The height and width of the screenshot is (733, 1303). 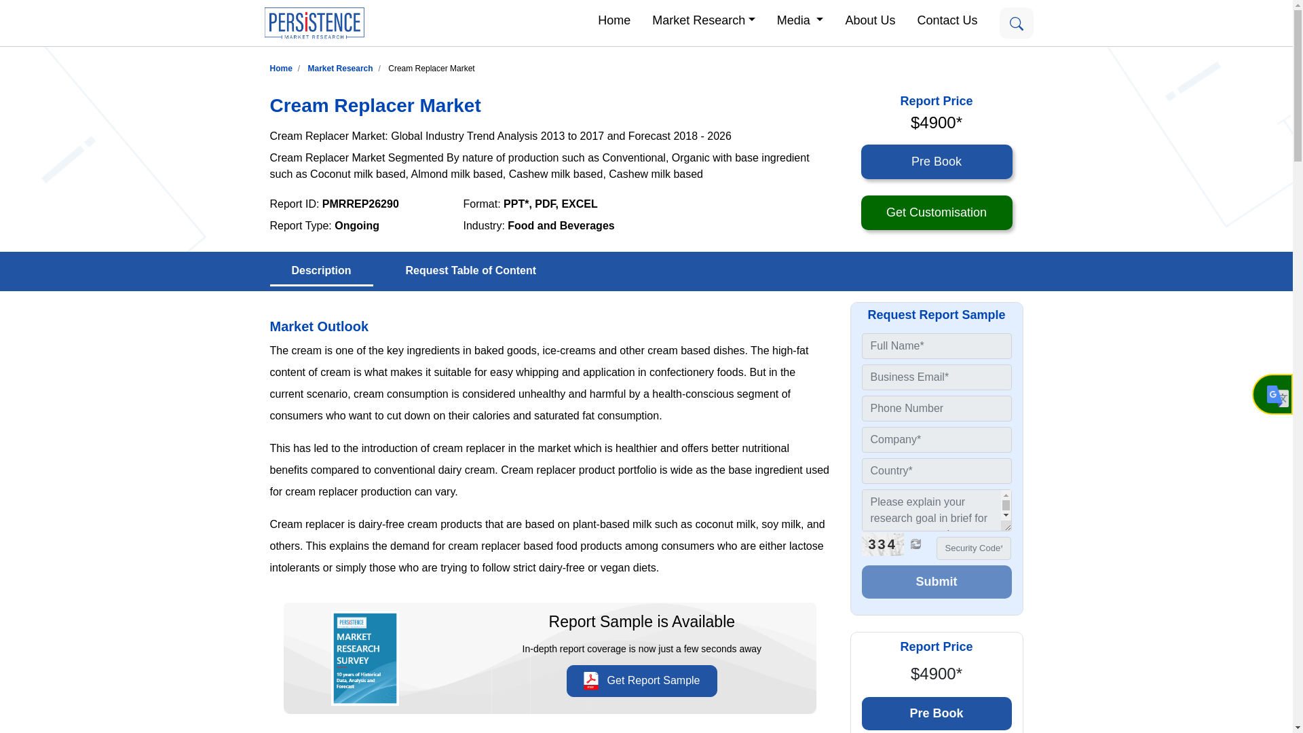 I want to click on Media, so click(x=800, y=19).